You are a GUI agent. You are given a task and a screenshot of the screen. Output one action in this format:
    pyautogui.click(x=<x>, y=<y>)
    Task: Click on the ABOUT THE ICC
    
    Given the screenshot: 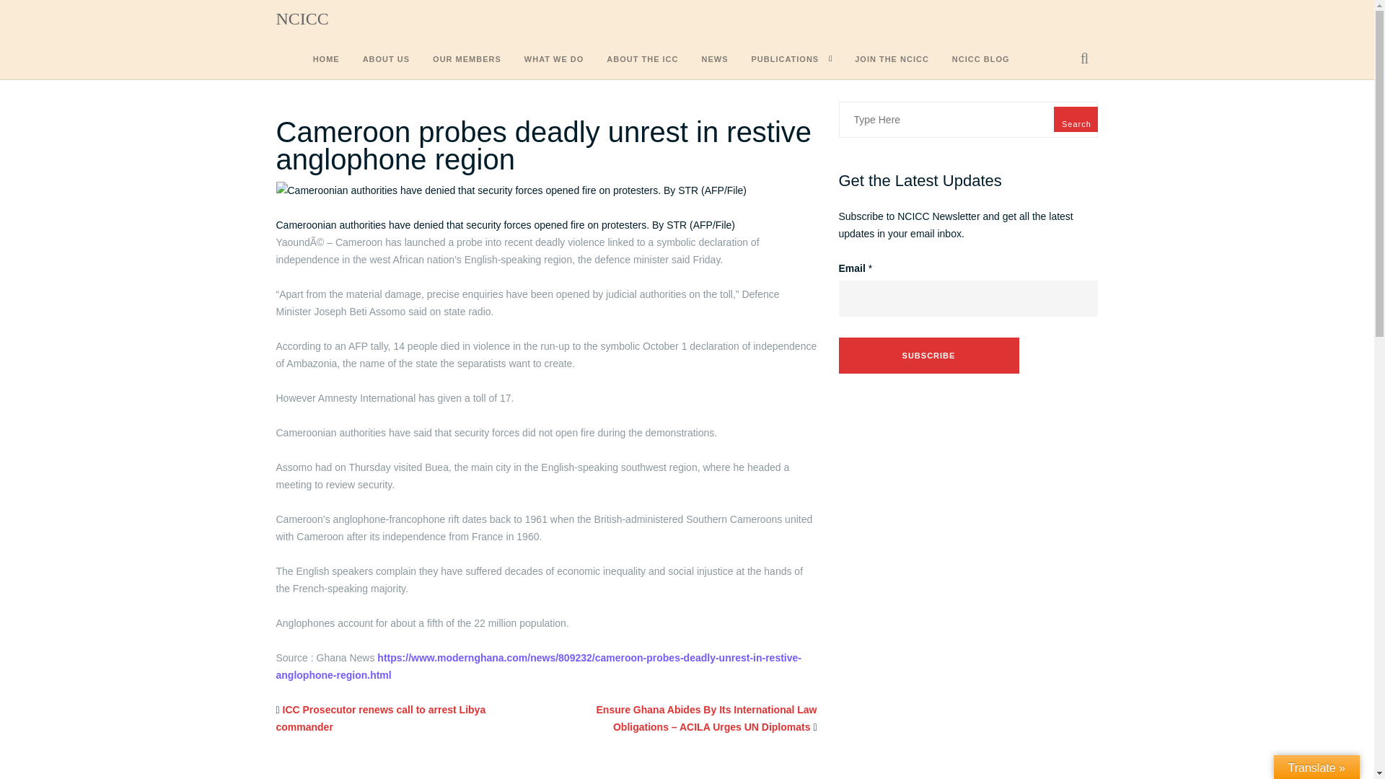 What is the action you would take?
    pyautogui.click(x=642, y=61)
    